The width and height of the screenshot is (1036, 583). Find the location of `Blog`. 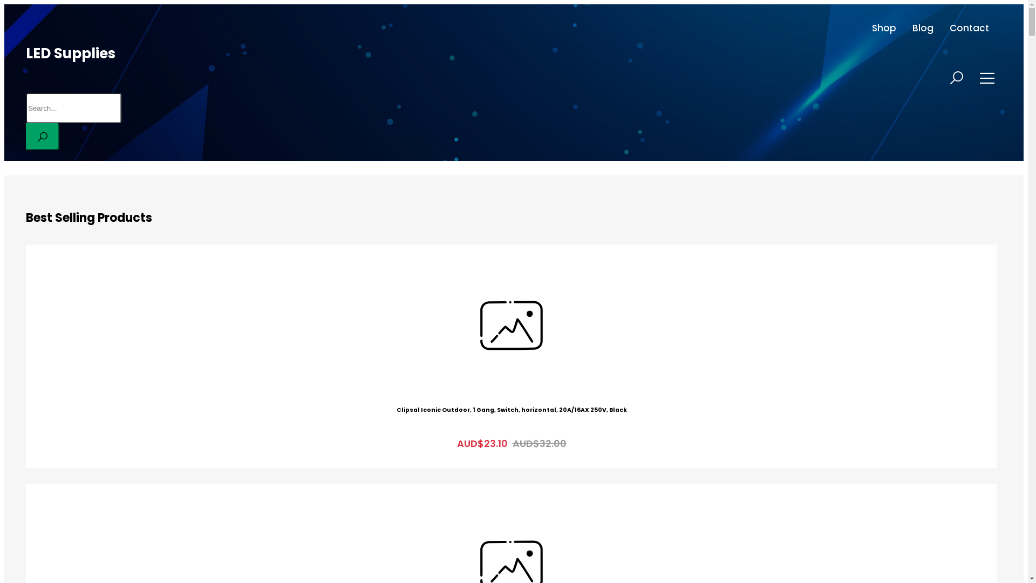

Blog is located at coordinates (923, 28).